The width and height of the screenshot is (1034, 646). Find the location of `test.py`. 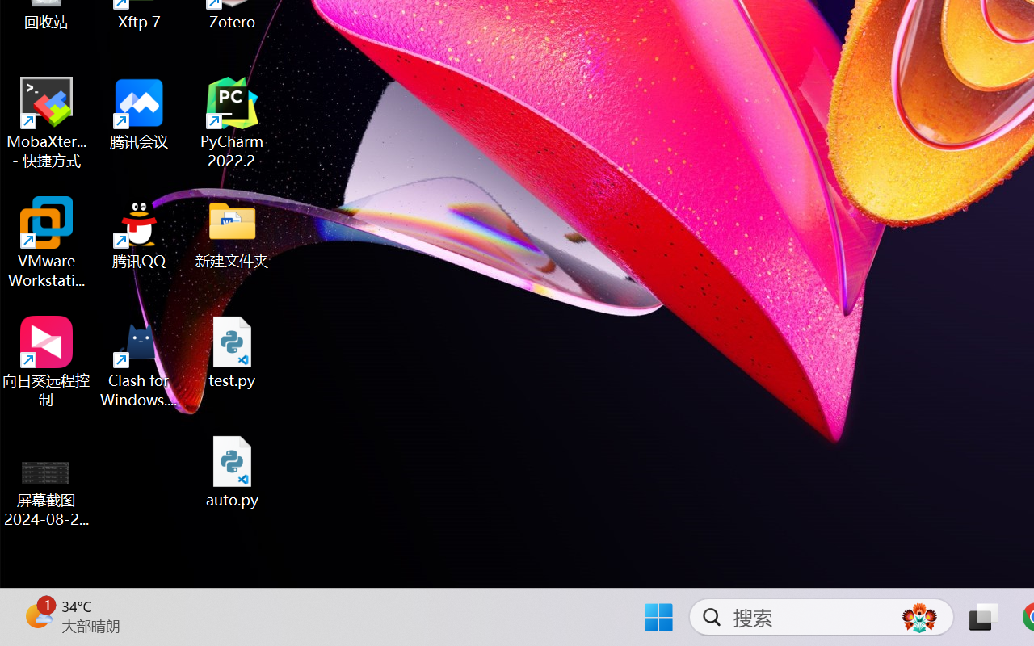

test.py is located at coordinates (233, 352).